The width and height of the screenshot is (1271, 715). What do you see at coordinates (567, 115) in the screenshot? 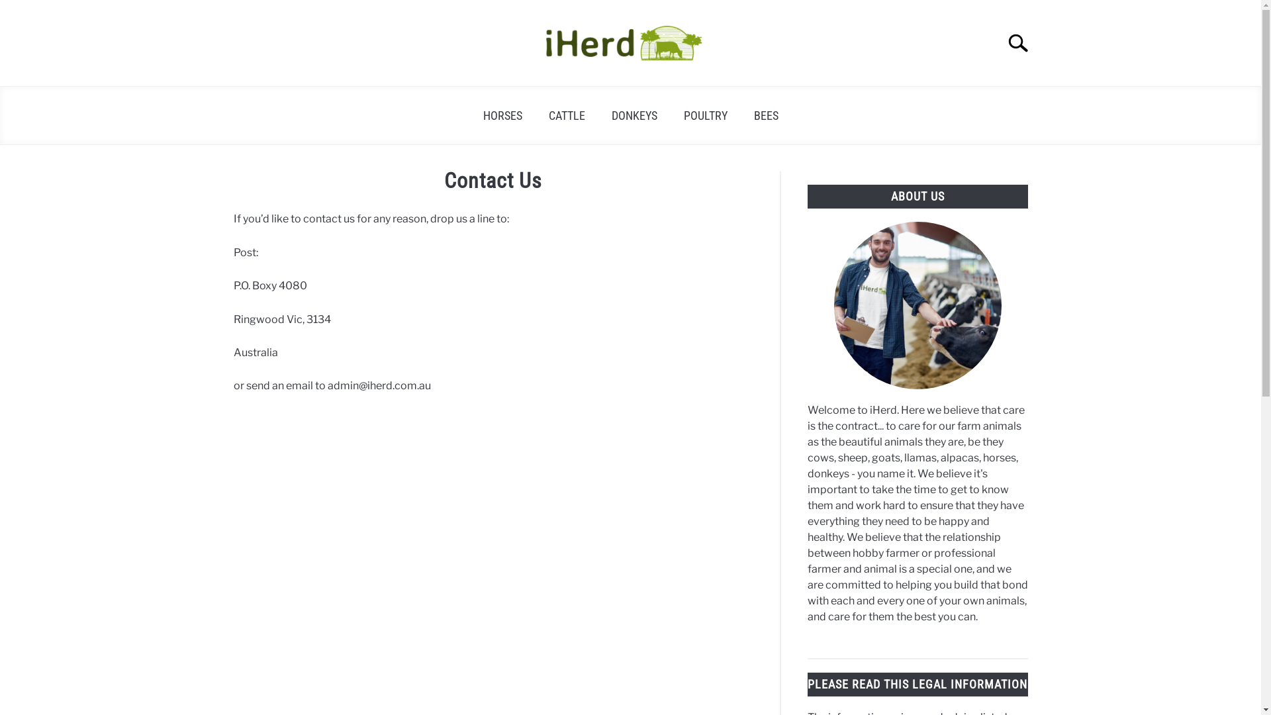
I see `CATTLE` at bounding box center [567, 115].